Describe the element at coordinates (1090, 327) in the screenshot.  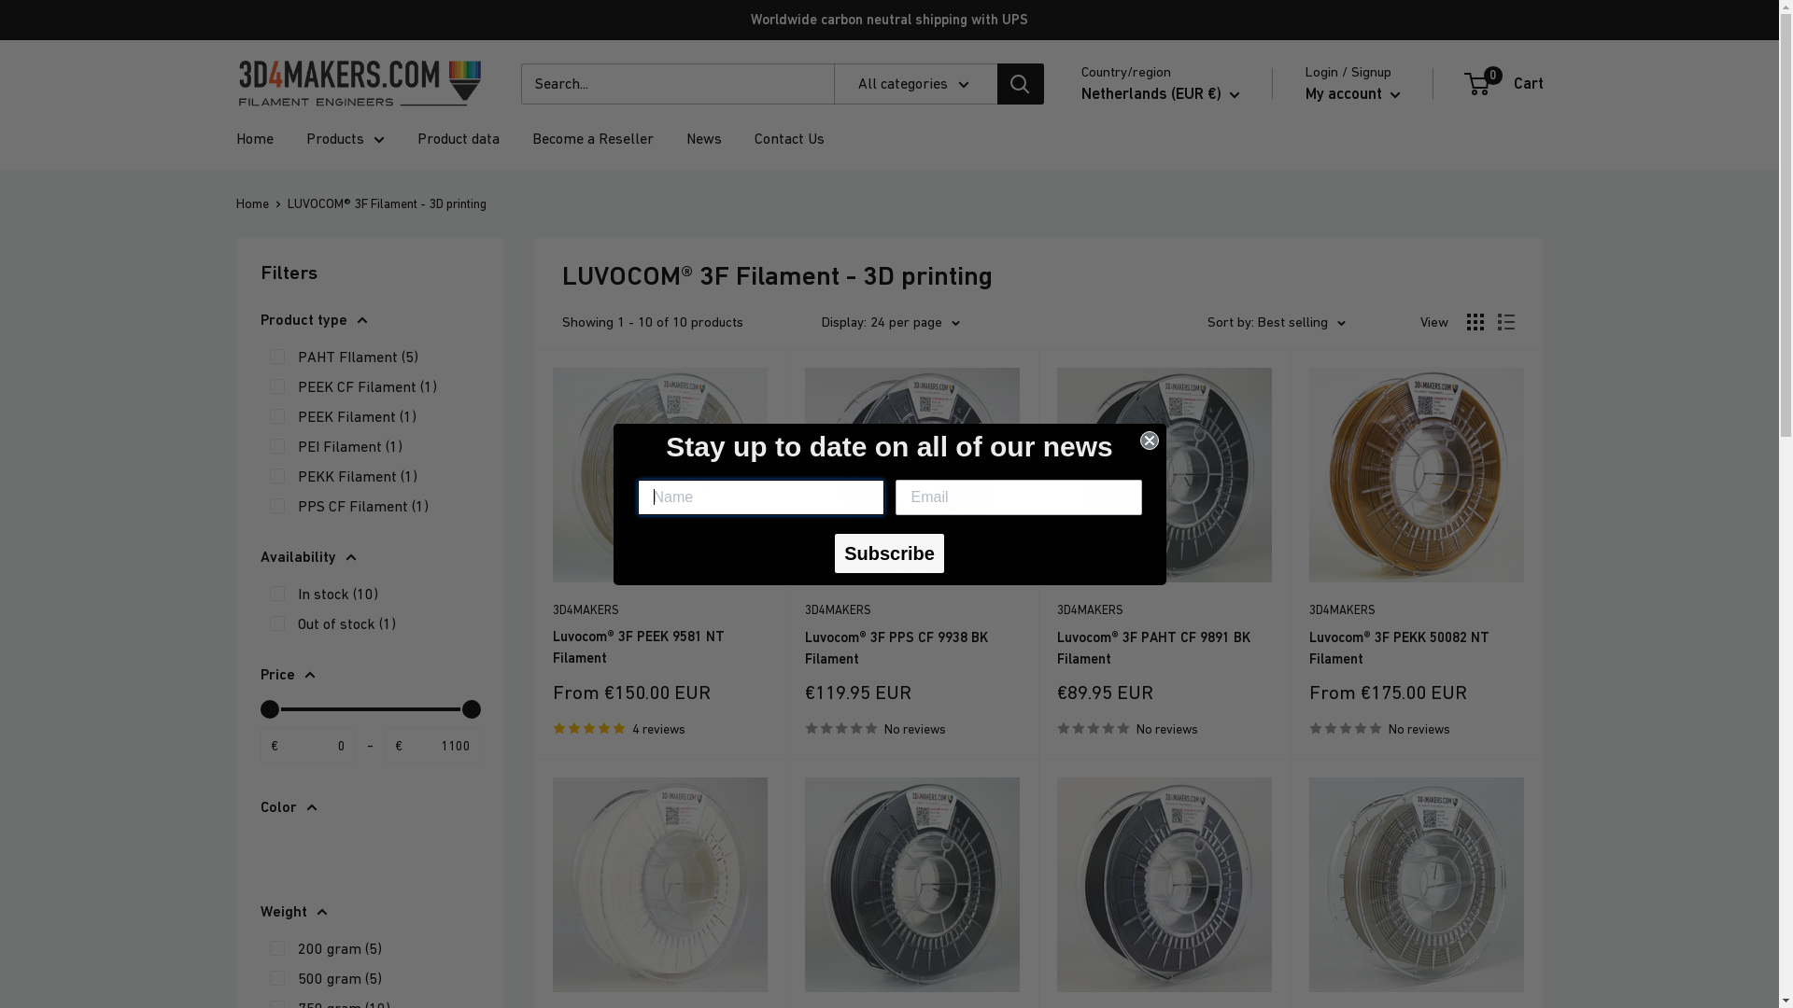
I see `AI` at that location.